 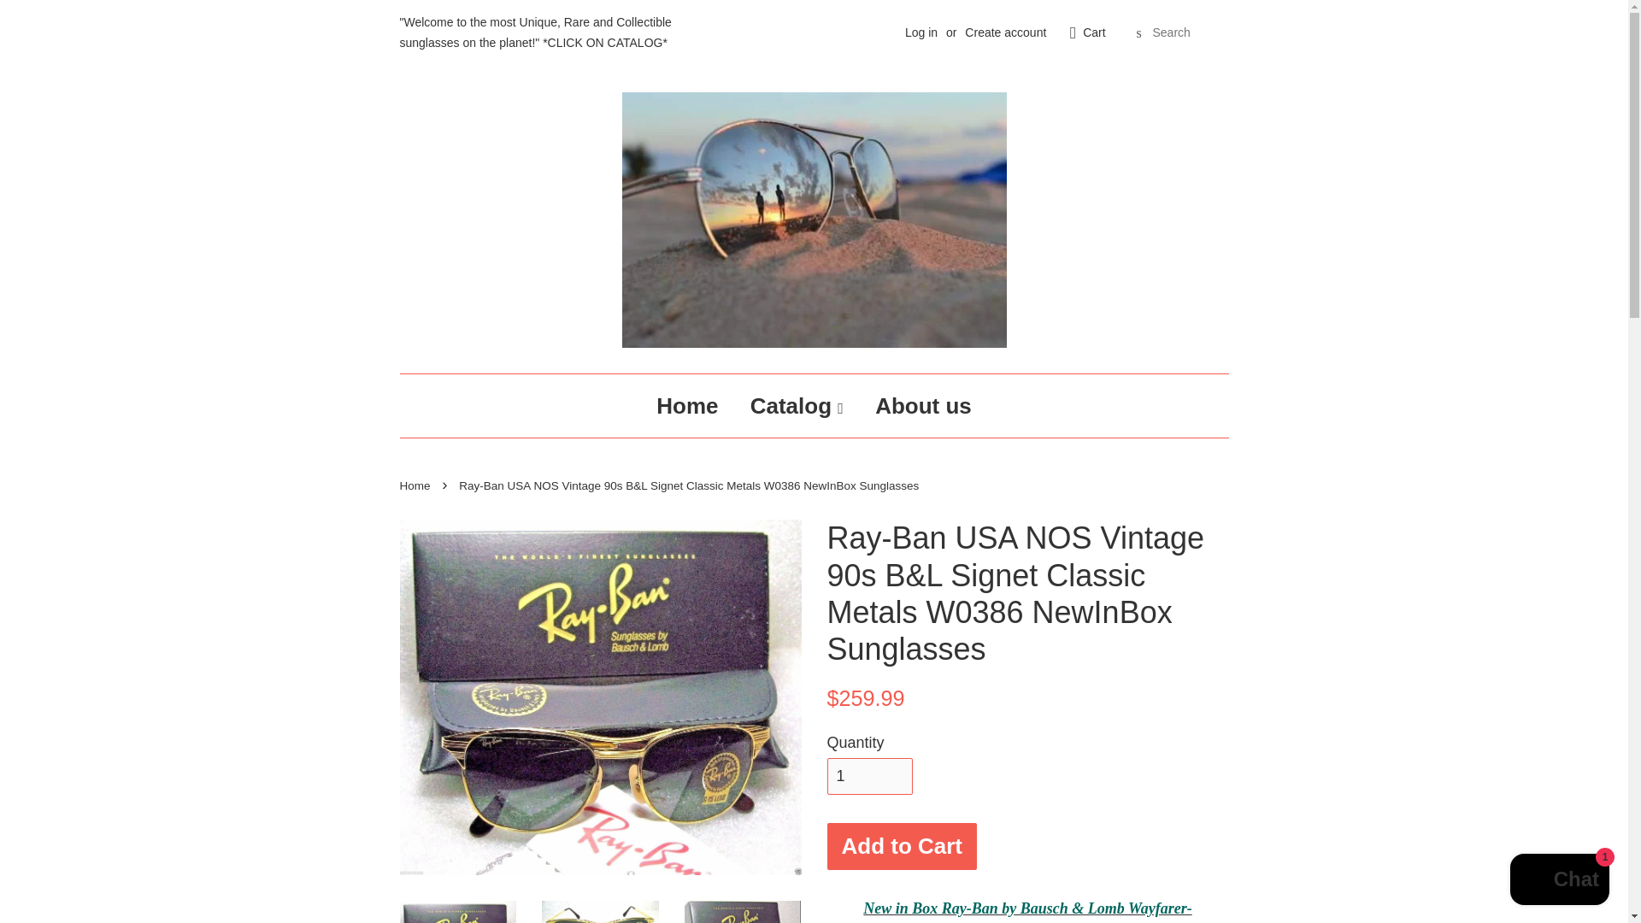 What do you see at coordinates (417, 485) in the screenshot?
I see `Back to the frontpage` at bounding box center [417, 485].